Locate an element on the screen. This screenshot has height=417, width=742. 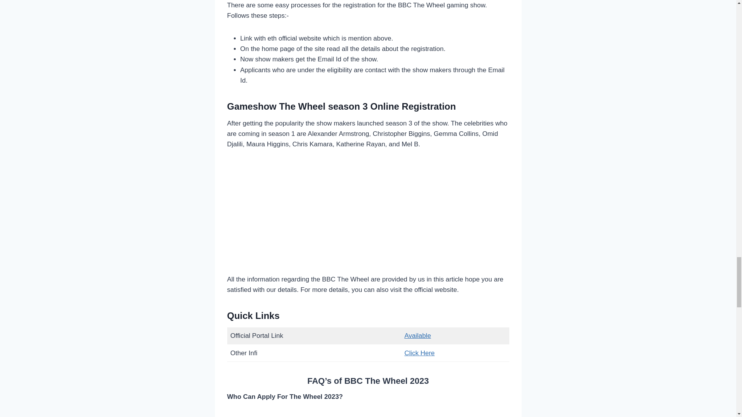
Click Here is located at coordinates (419, 353).